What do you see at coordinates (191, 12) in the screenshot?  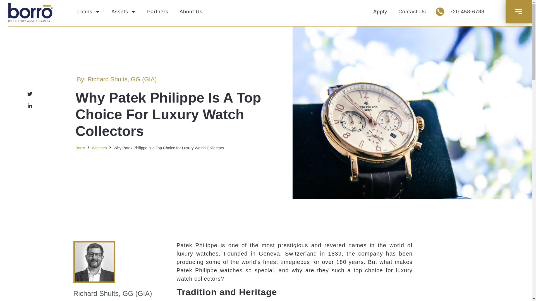 I see `About Us` at bounding box center [191, 12].